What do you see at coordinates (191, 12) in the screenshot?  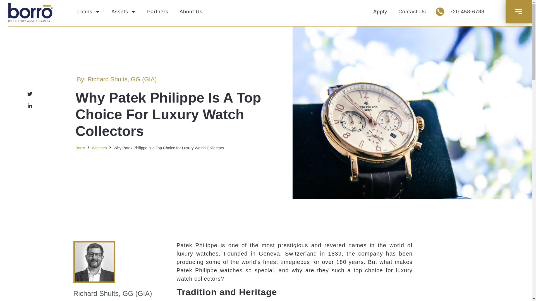 I see `About Us` at bounding box center [191, 12].